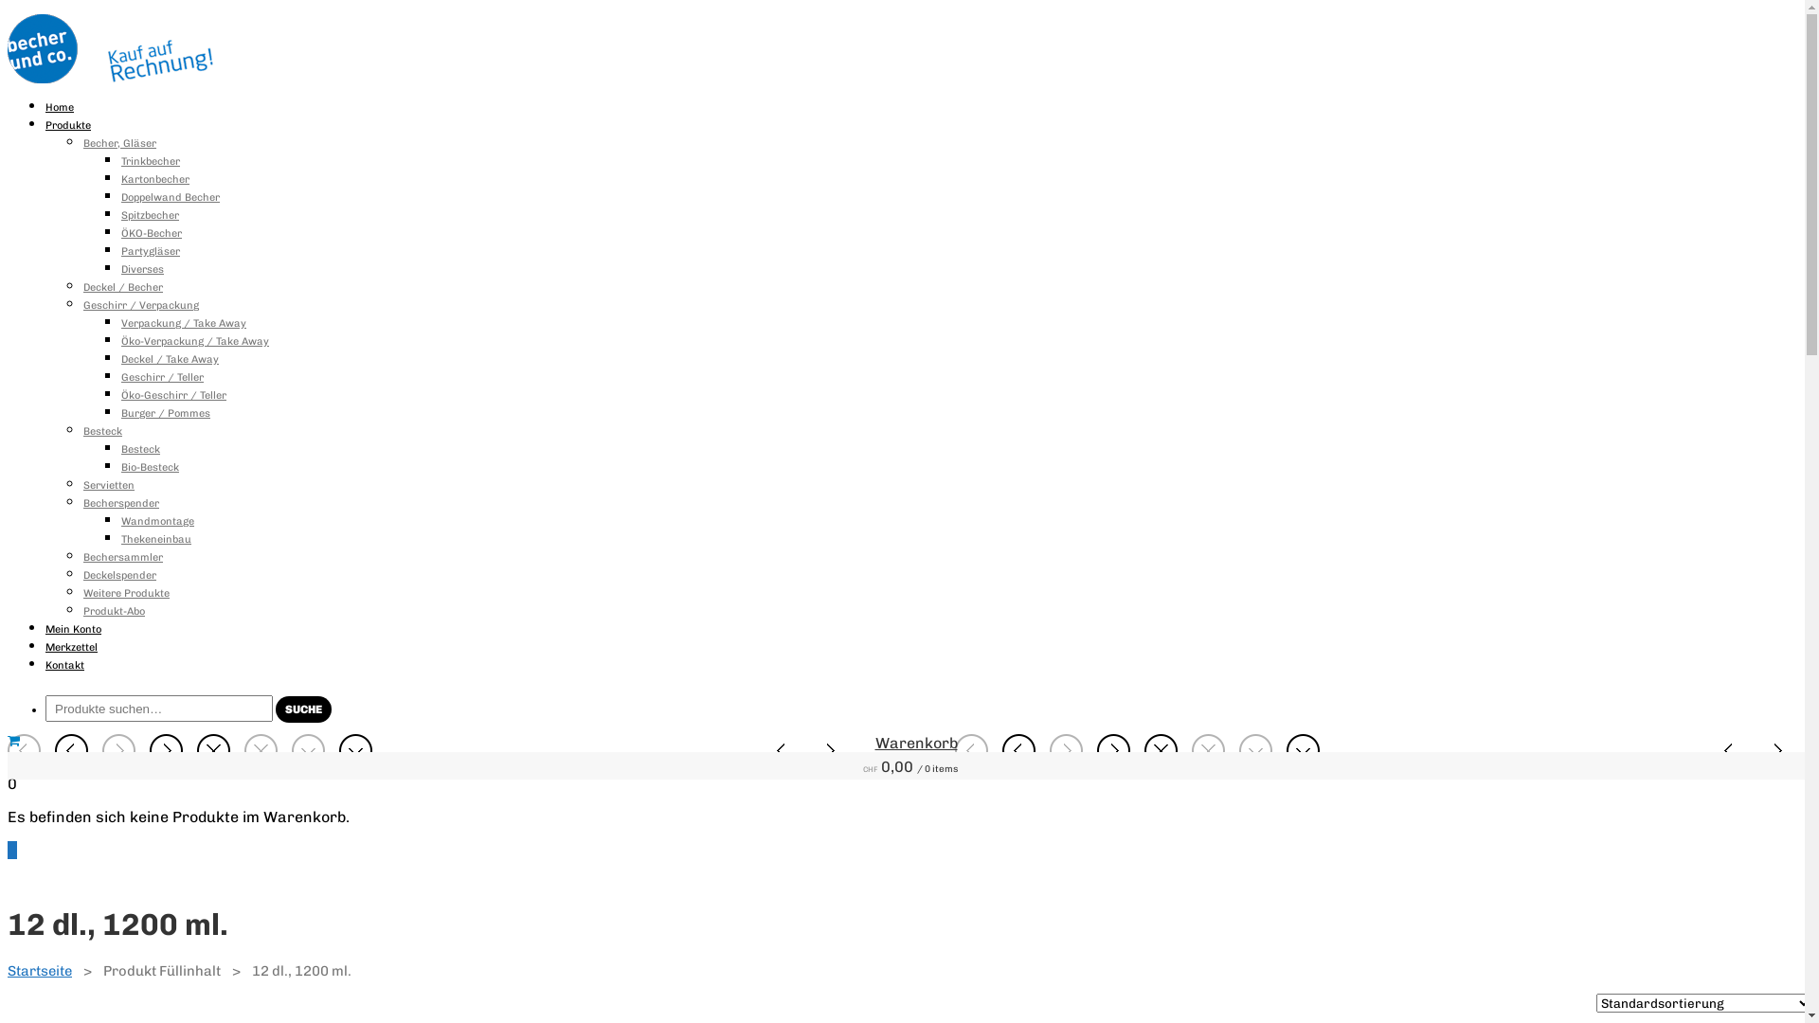  I want to click on Geschirr / Teller, so click(163, 377).